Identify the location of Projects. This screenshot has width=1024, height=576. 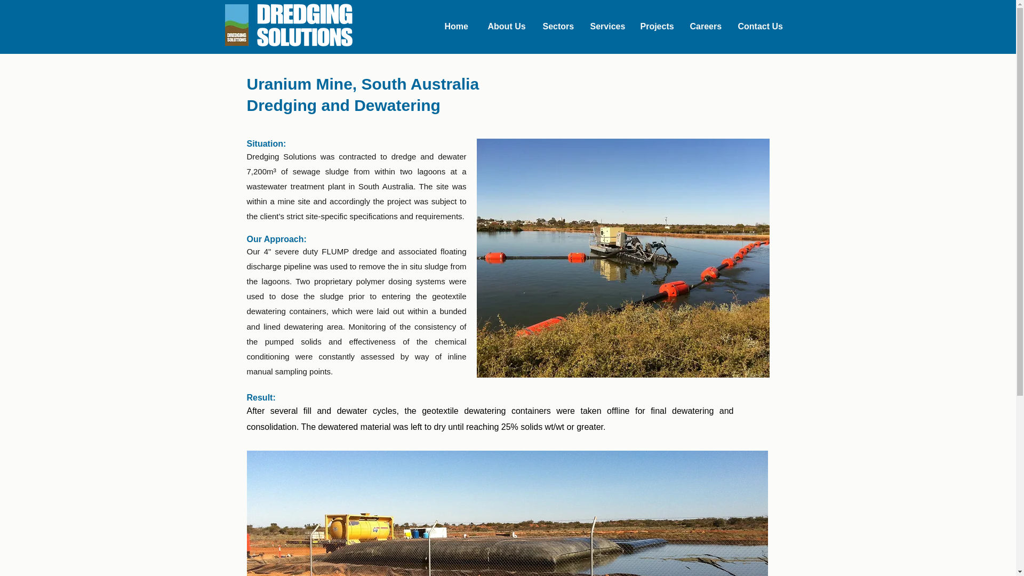
(659, 26).